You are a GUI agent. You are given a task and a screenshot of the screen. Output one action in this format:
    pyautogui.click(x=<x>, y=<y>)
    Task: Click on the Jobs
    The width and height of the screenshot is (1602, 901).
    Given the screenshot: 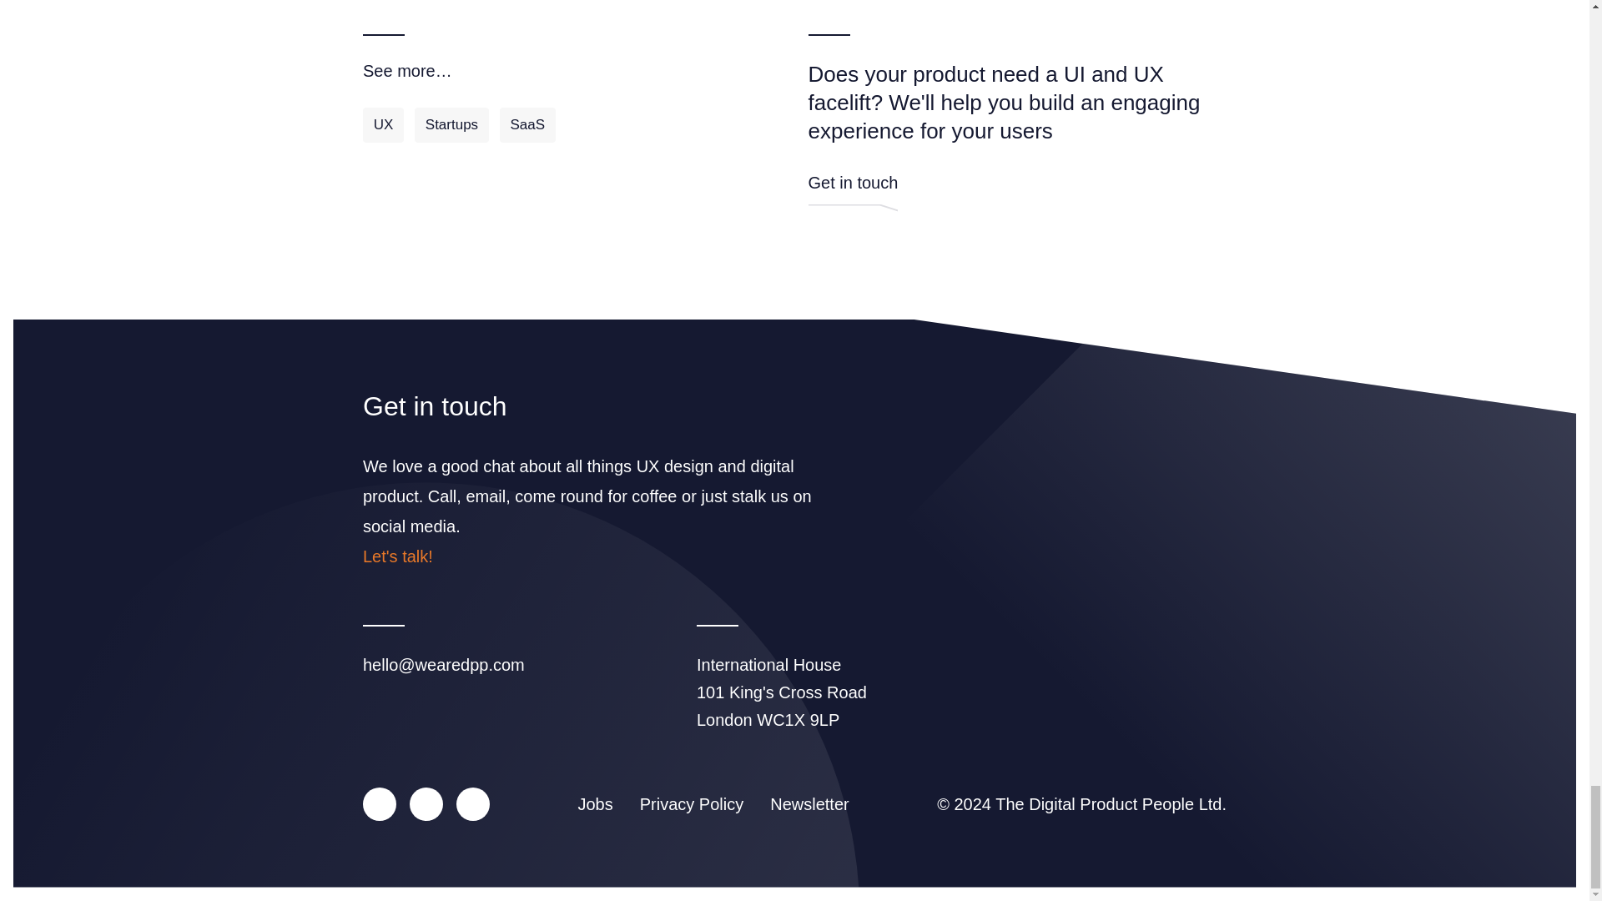 What is the action you would take?
    pyautogui.click(x=594, y=804)
    